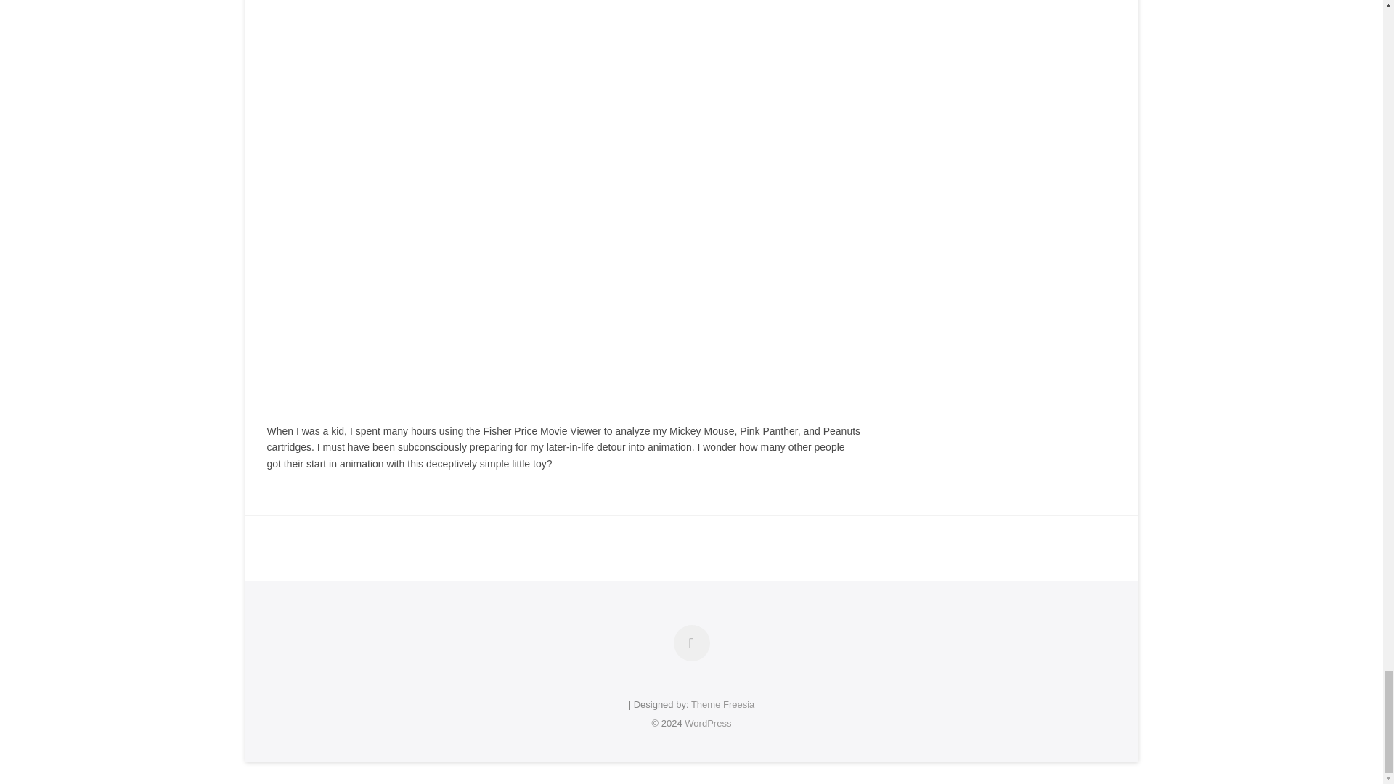 Image resolution: width=1394 pixels, height=784 pixels. Describe the element at coordinates (707, 723) in the screenshot. I see `WordPress` at that location.